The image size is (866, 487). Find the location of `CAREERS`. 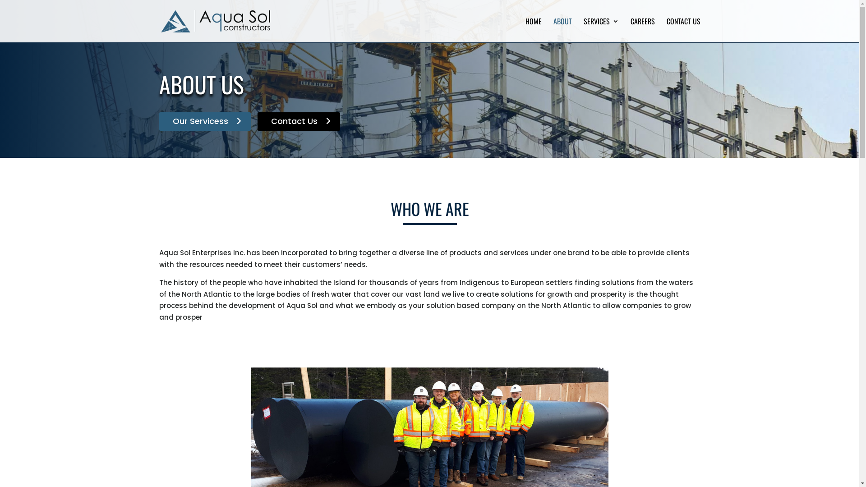

CAREERS is located at coordinates (643, 30).